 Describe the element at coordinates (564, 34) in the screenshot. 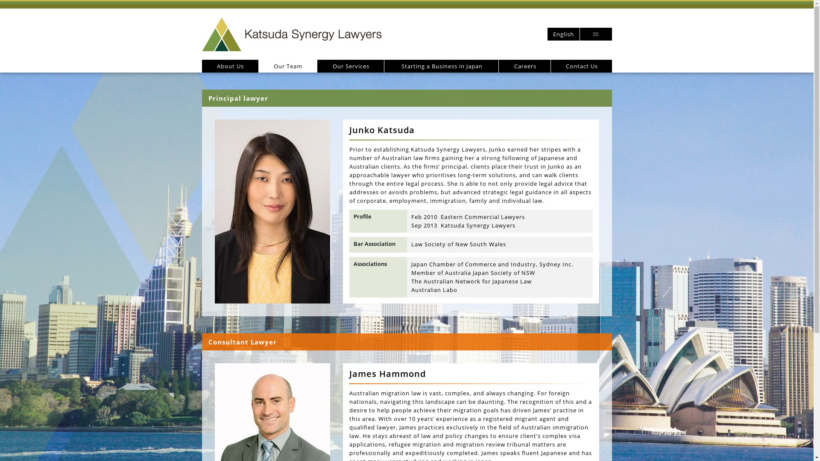

I see `English` at that location.